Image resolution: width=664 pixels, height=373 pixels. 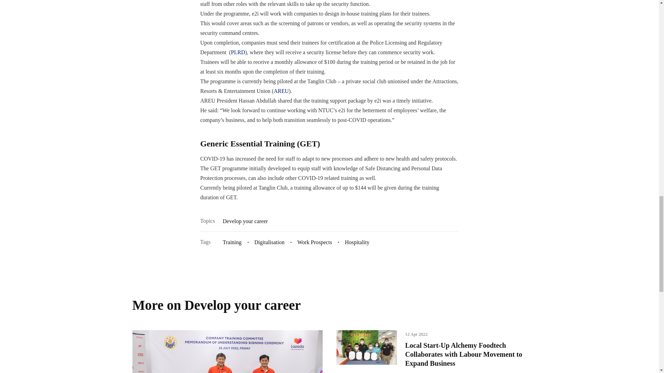 I want to click on AREU, so click(x=281, y=91).